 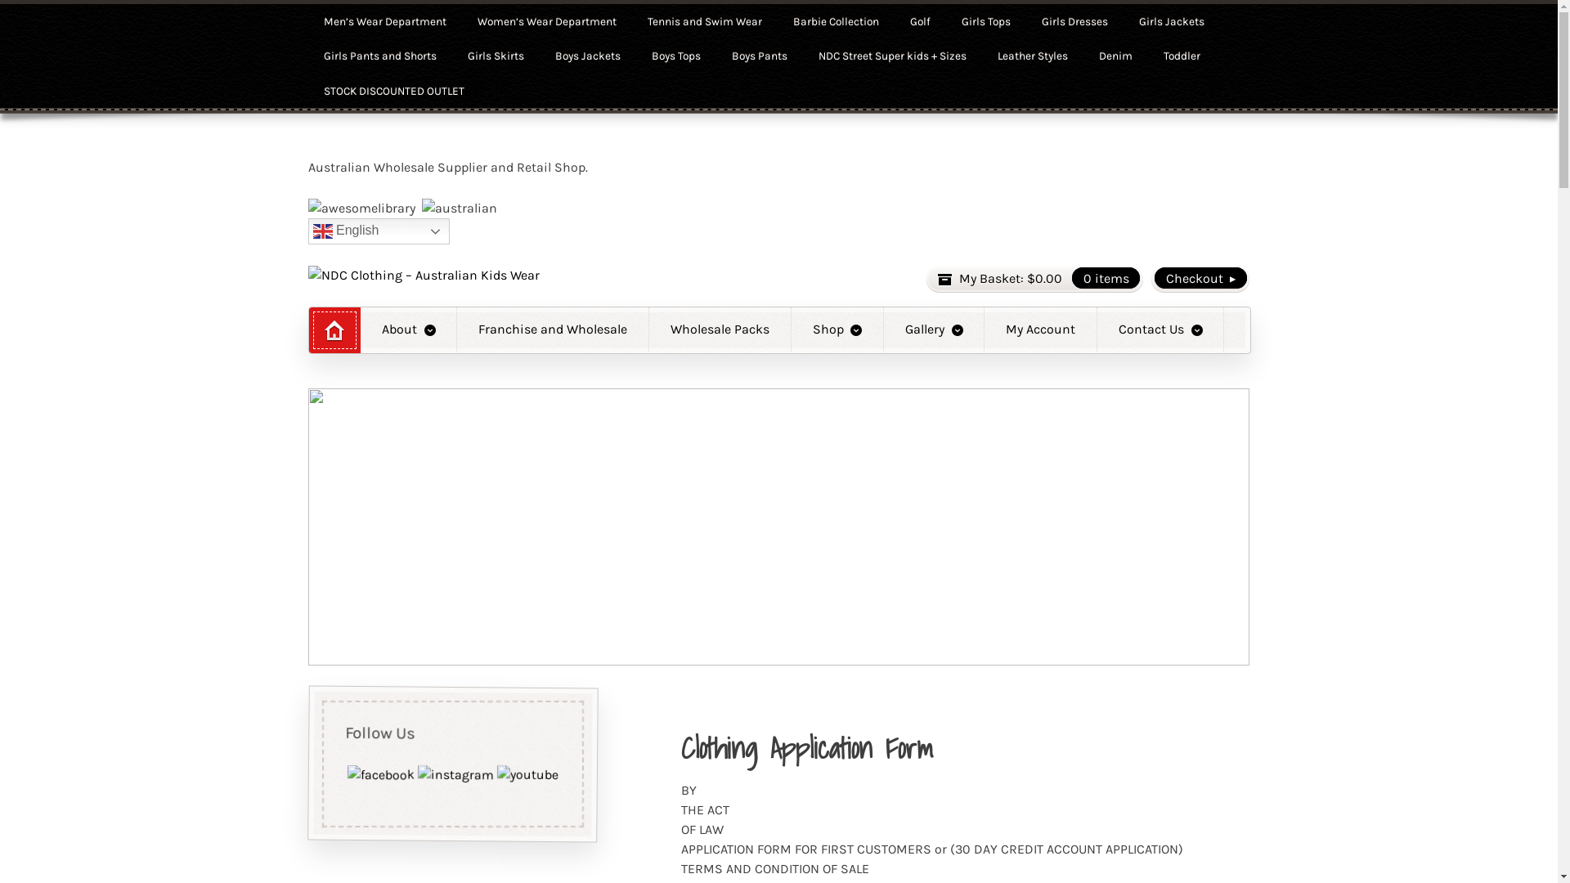 What do you see at coordinates (705, 21) in the screenshot?
I see `Tennis and Swim Wear` at bounding box center [705, 21].